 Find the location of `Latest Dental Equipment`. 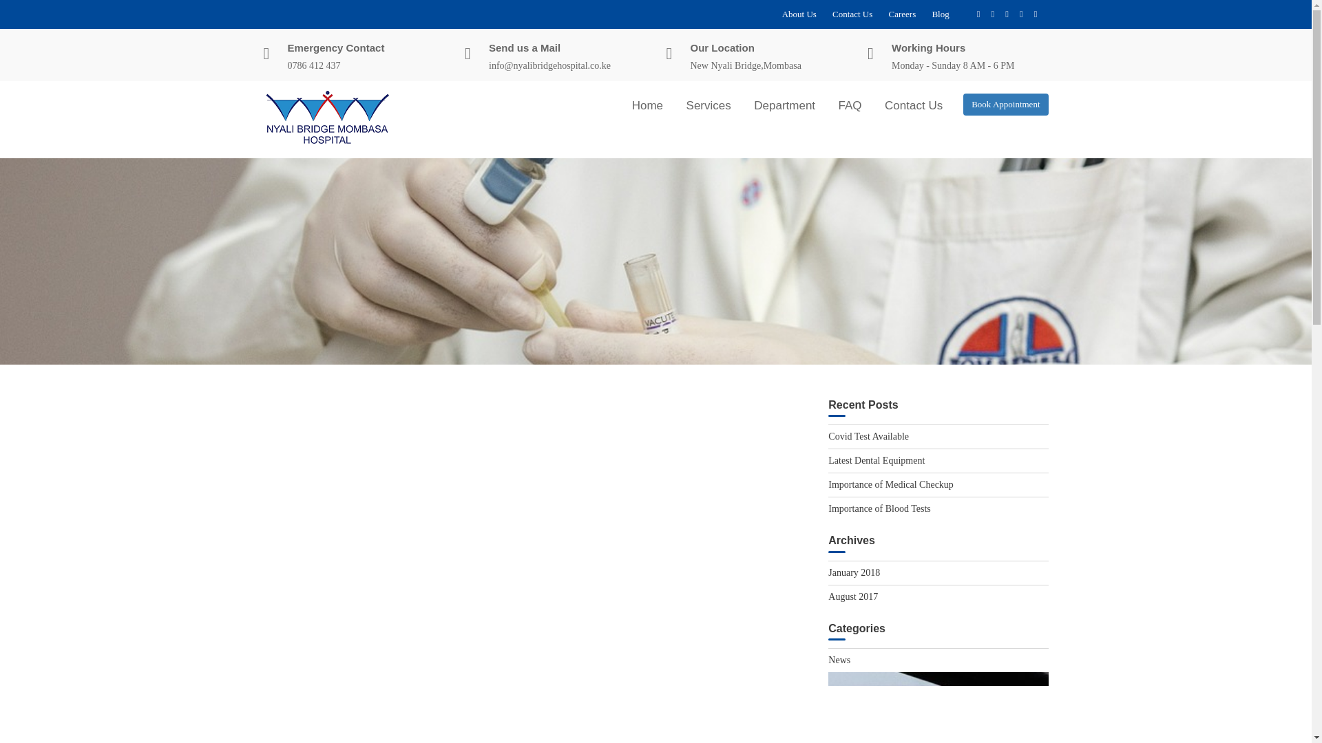

Latest Dental Equipment is located at coordinates (876, 461).